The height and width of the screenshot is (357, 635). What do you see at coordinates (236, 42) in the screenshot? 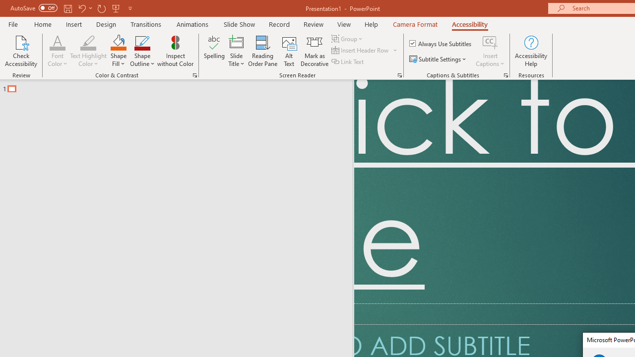
I see `Slide Title` at bounding box center [236, 42].